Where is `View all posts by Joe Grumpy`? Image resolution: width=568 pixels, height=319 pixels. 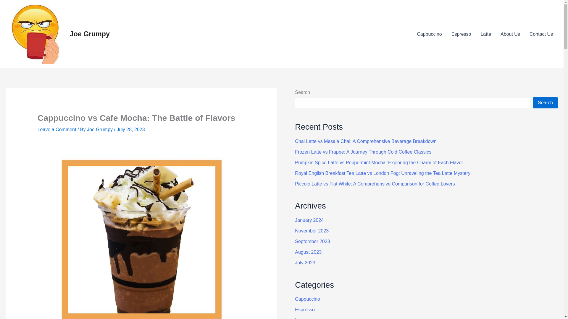 View all posts by Joe Grumpy is located at coordinates (100, 129).